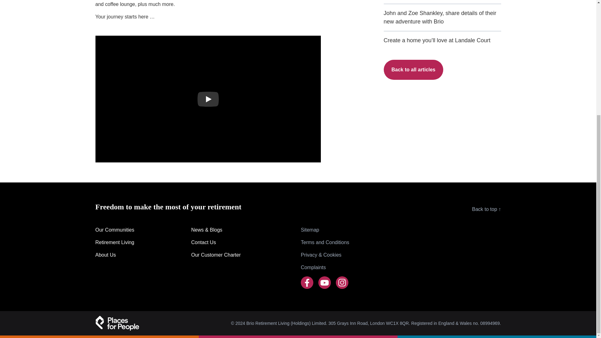 The width and height of the screenshot is (601, 338). What do you see at coordinates (216, 255) in the screenshot?
I see `Our Customer Charter` at bounding box center [216, 255].